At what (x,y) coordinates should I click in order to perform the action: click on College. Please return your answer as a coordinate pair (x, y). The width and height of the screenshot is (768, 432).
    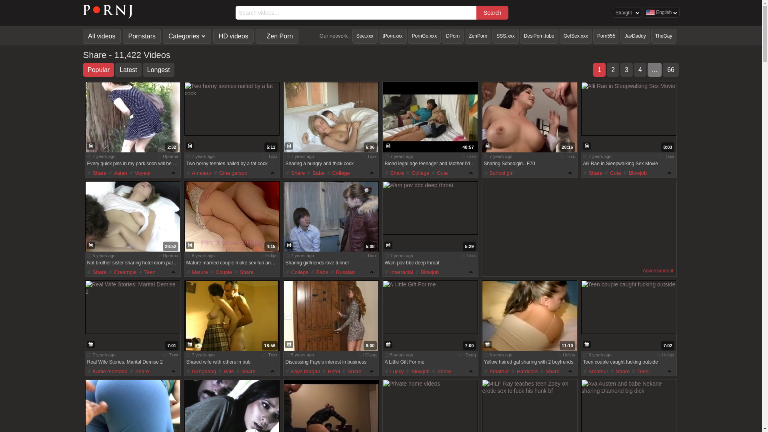
    Looking at the image, I should click on (418, 173).